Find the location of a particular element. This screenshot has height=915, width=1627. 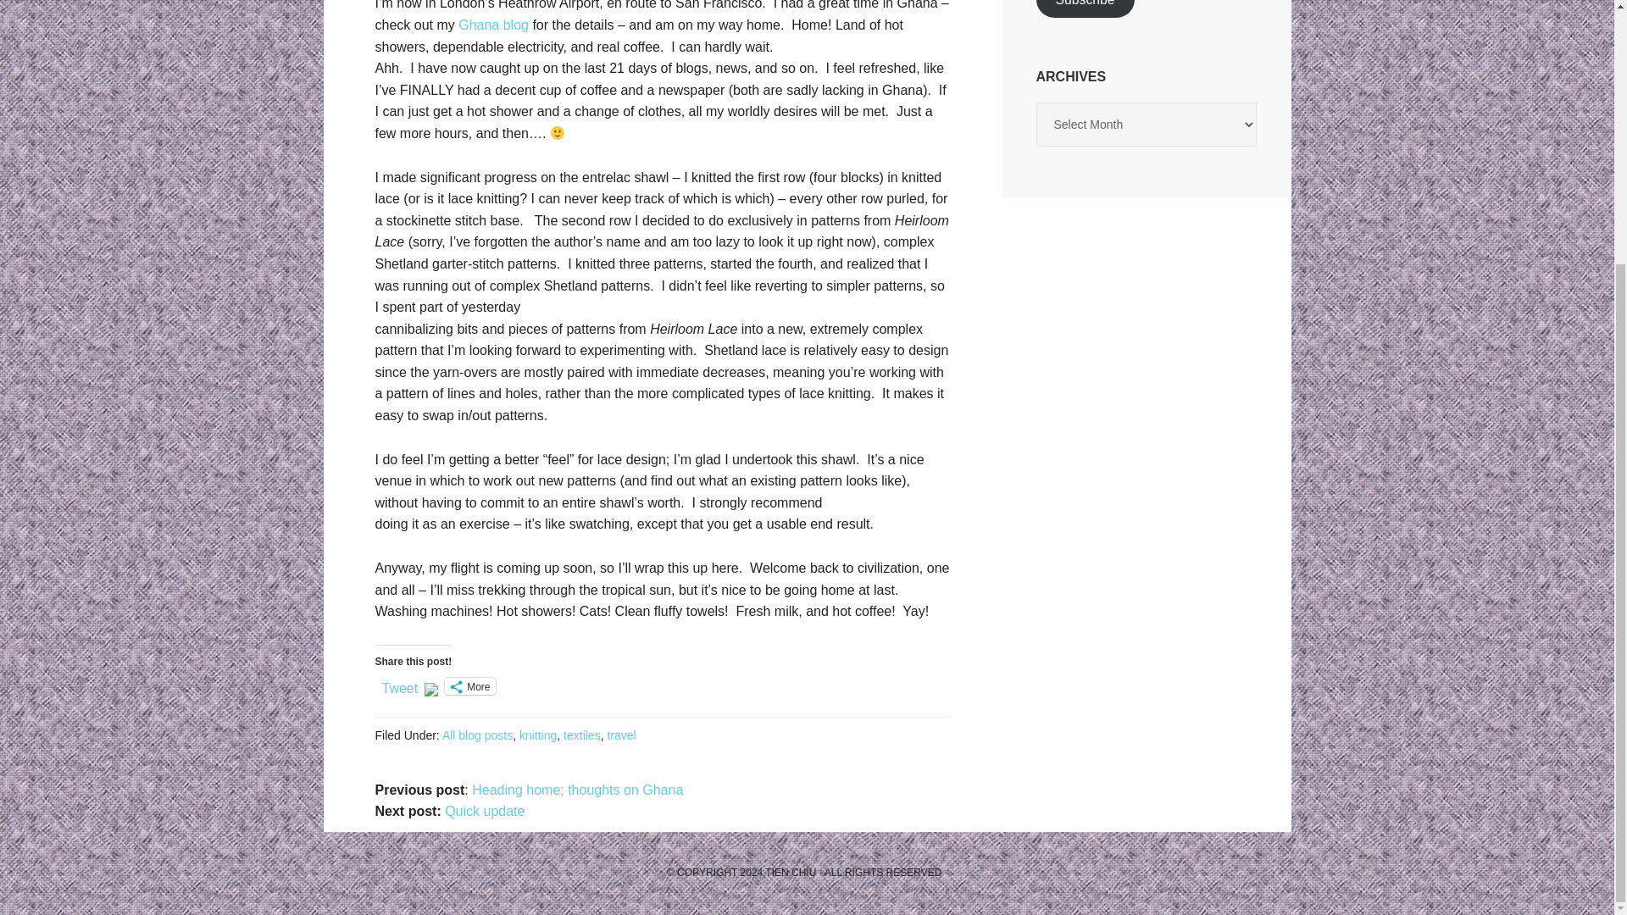

More is located at coordinates (469, 686).